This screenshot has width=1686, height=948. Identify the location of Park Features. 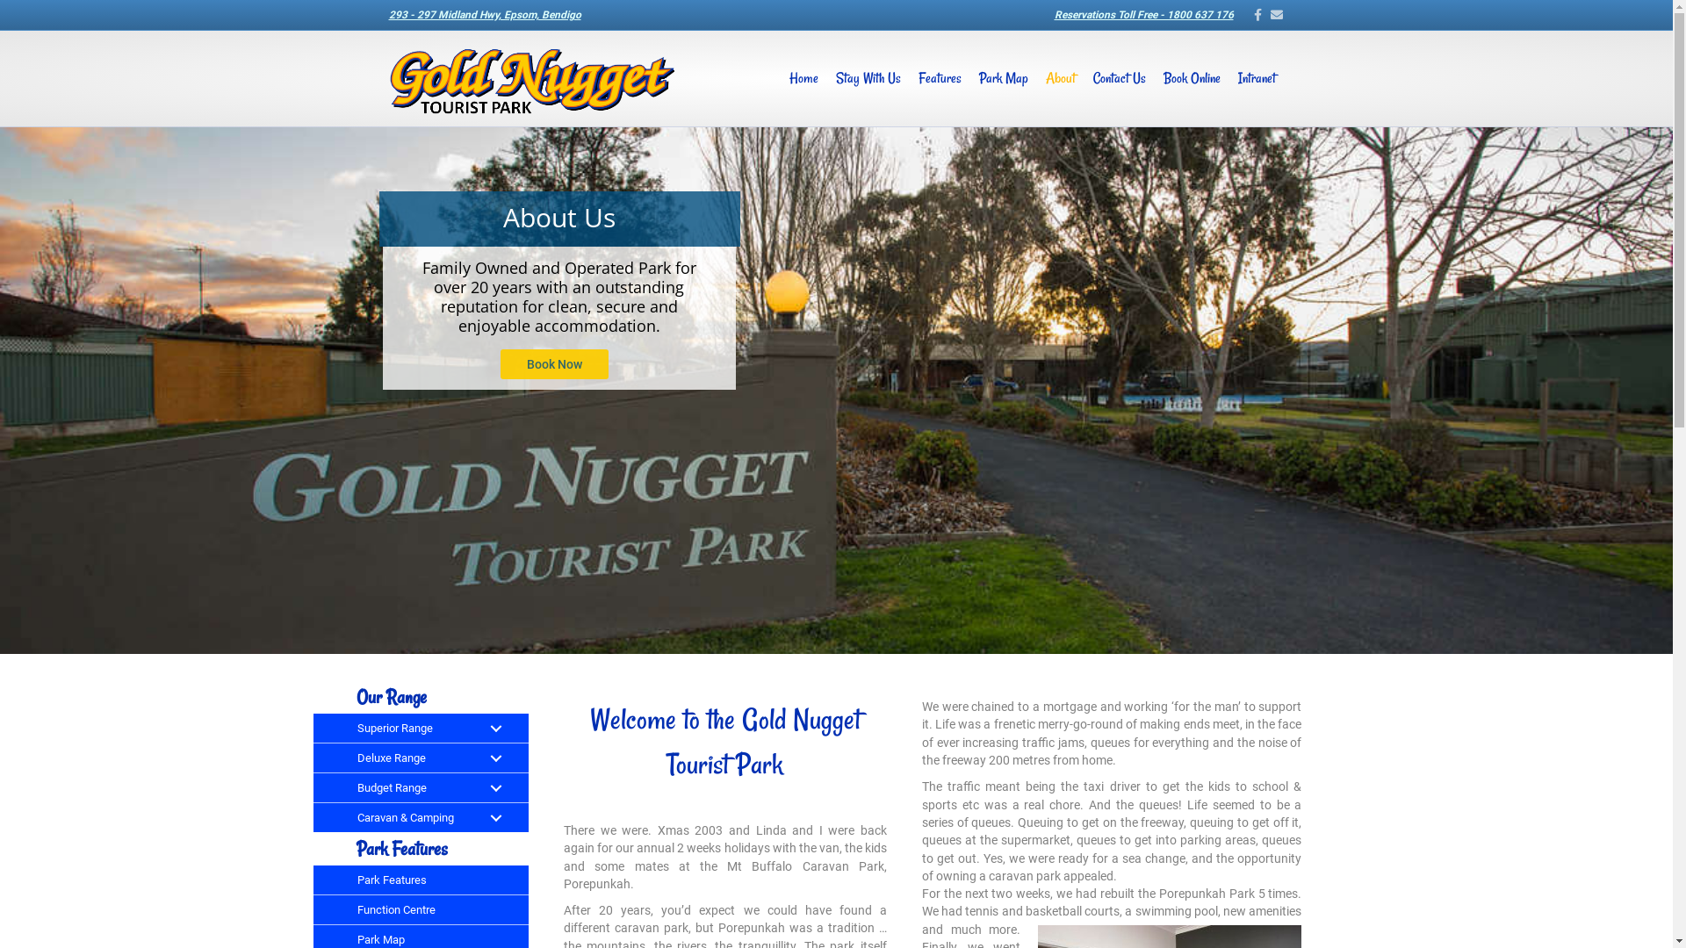
(421, 880).